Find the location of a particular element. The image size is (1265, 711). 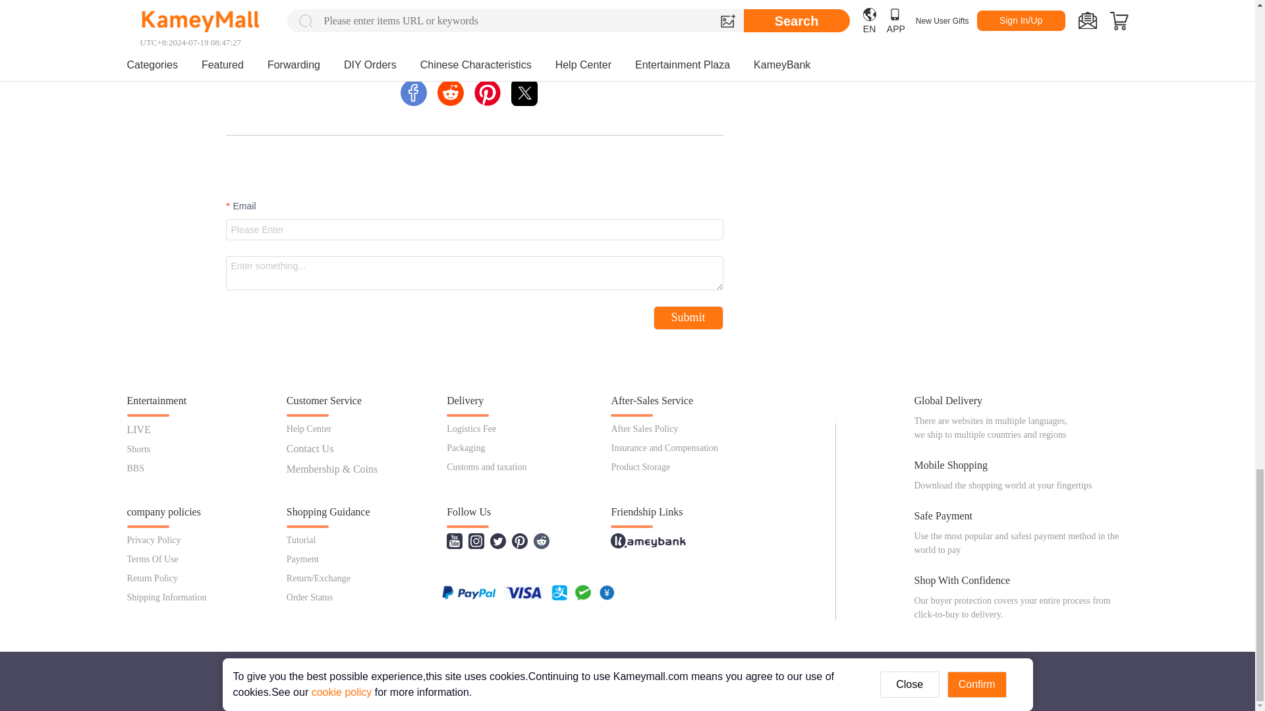

Submit is located at coordinates (473, 59).